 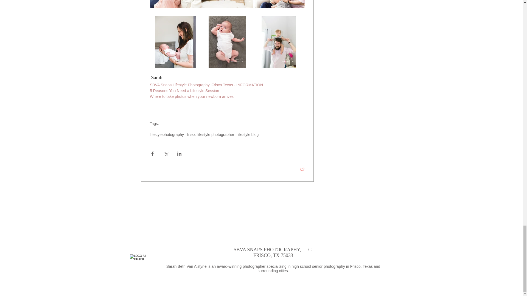 What do you see at coordinates (302, 170) in the screenshot?
I see `Post not marked as liked` at bounding box center [302, 170].